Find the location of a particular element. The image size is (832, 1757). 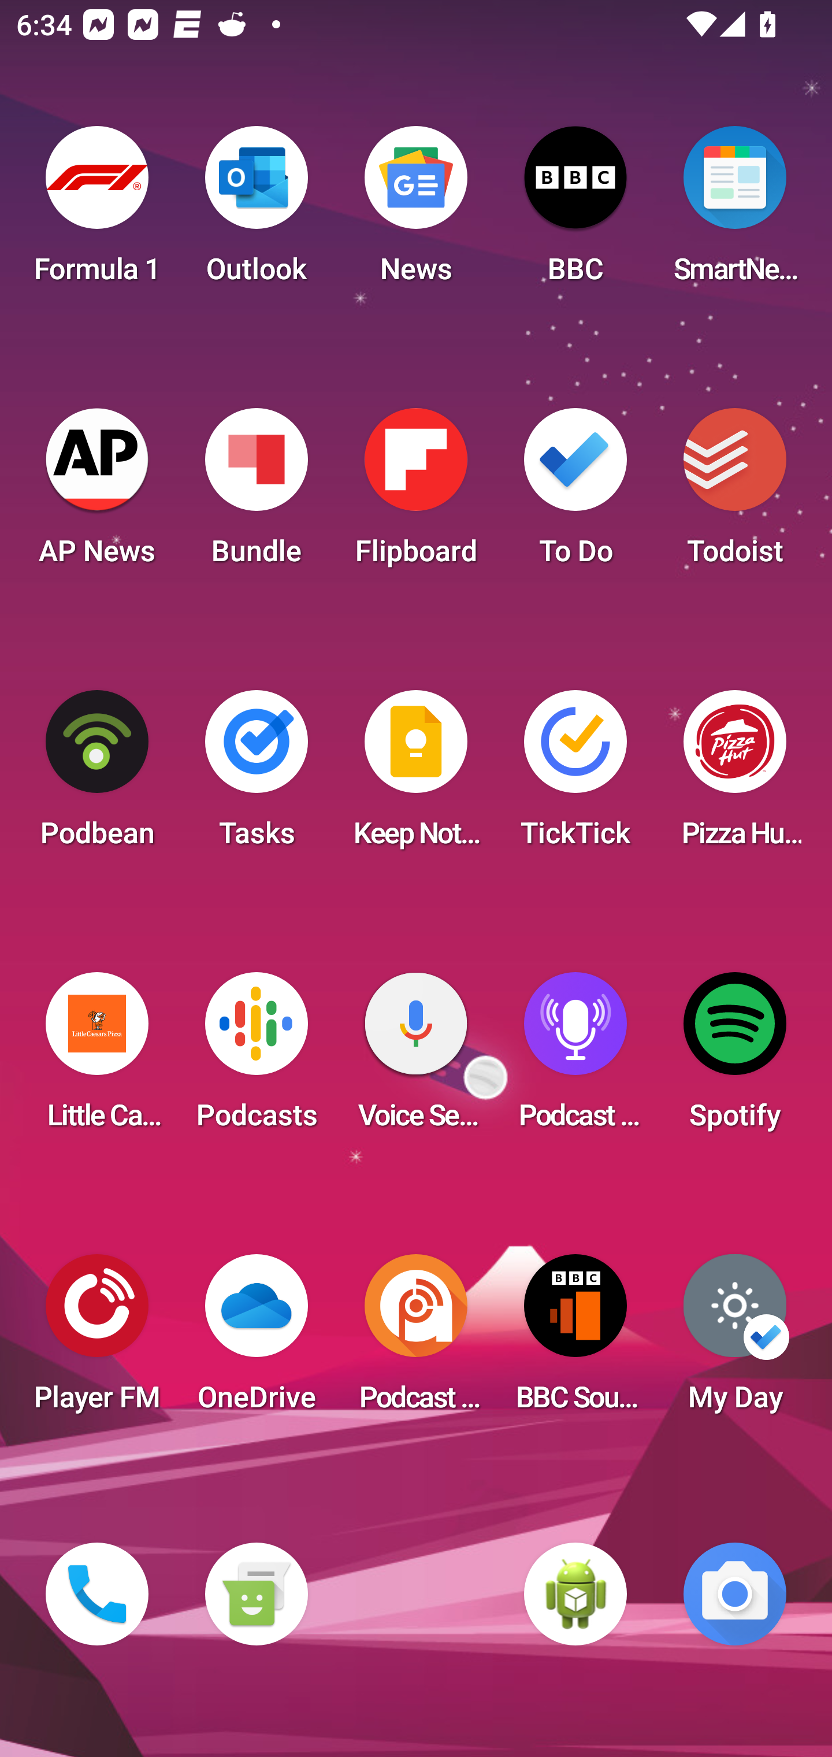

News is located at coordinates (416, 212).